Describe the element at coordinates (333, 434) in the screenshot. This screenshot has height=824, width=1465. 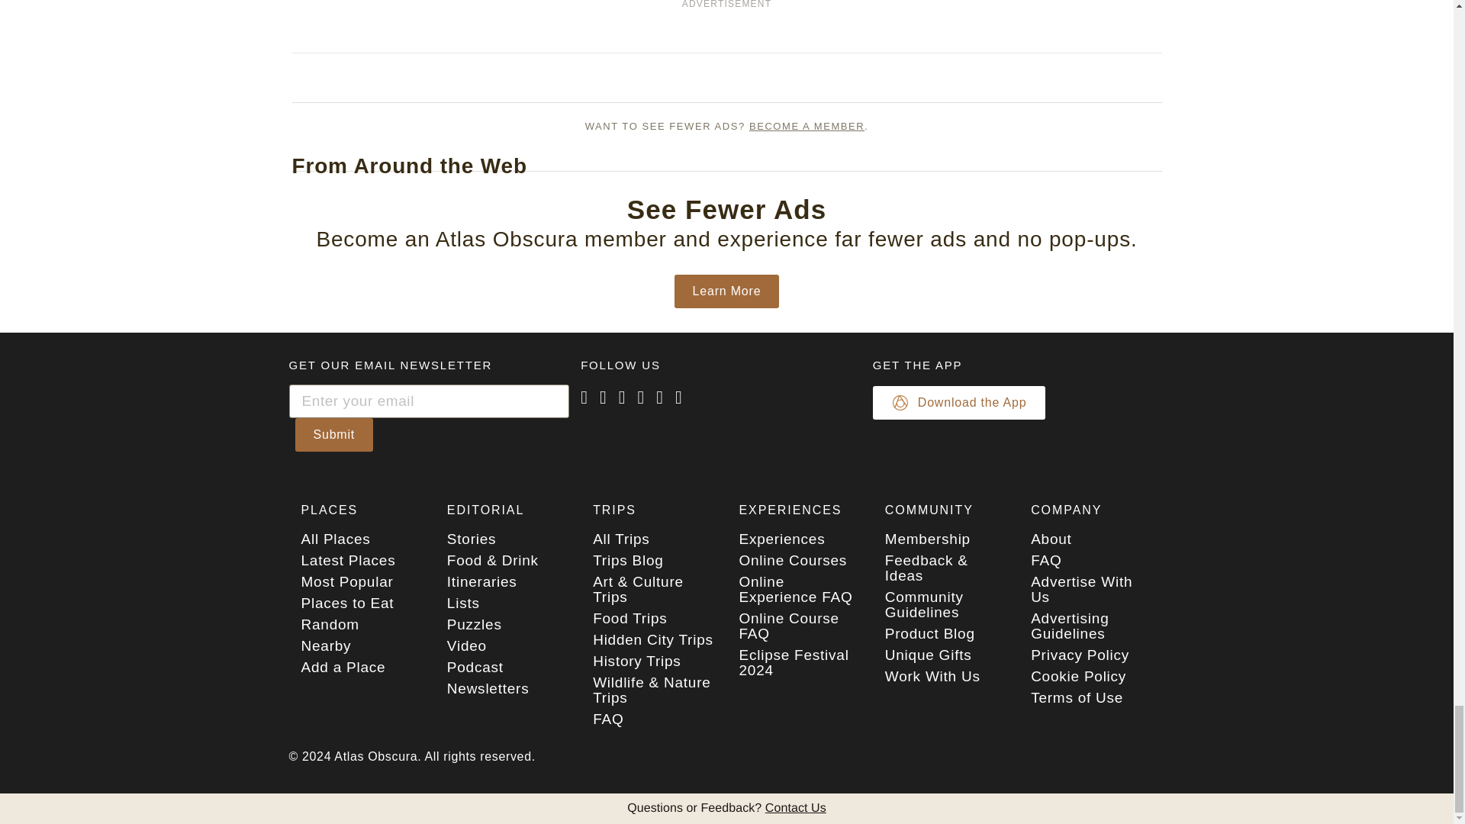
I see `Submit` at that location.